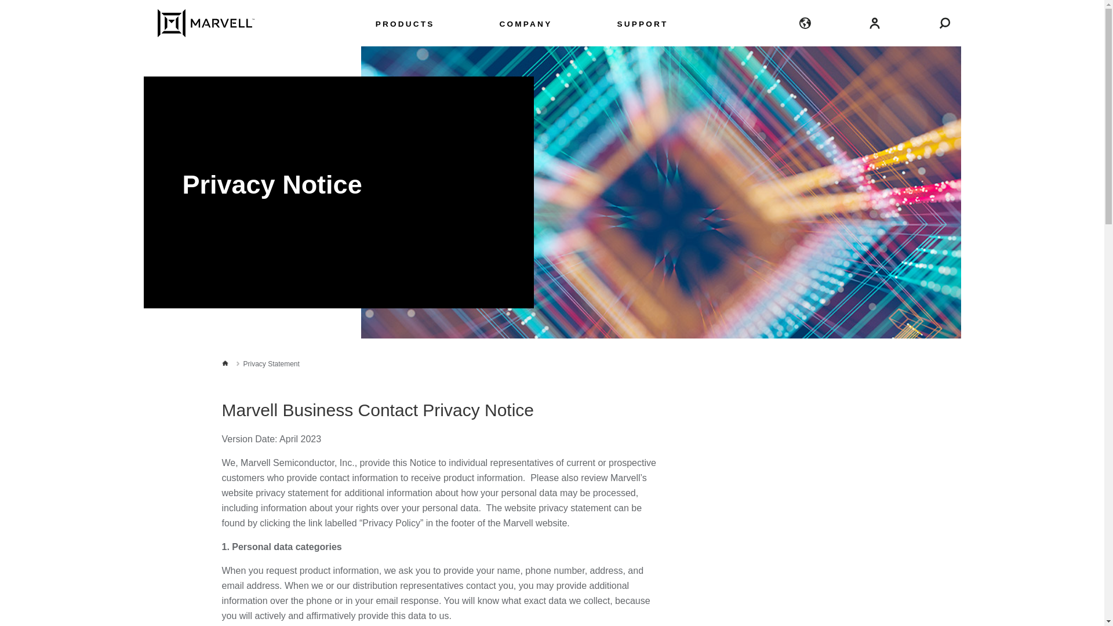 This screenshot has height=626, width=1113. Describe the element at coordinates (944, 22) in the screenshot. I see `search icon` at that location.